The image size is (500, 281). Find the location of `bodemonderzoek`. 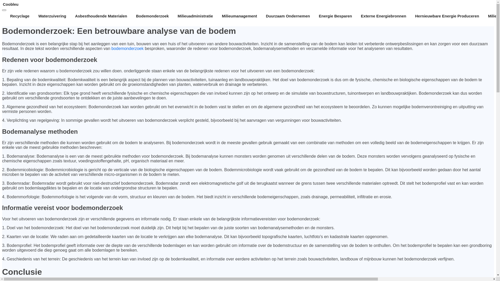

bodemonderzoek is located at coordinates (128, 48).